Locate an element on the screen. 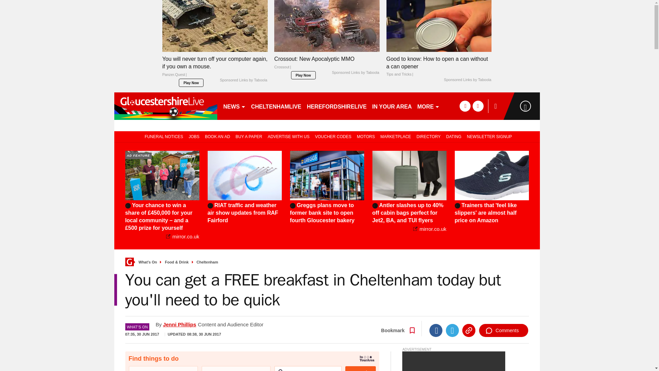 The width and height of the screenshot is (659, 371). HEREFORDSHIRELIVE is located at coordinates (336, 106).